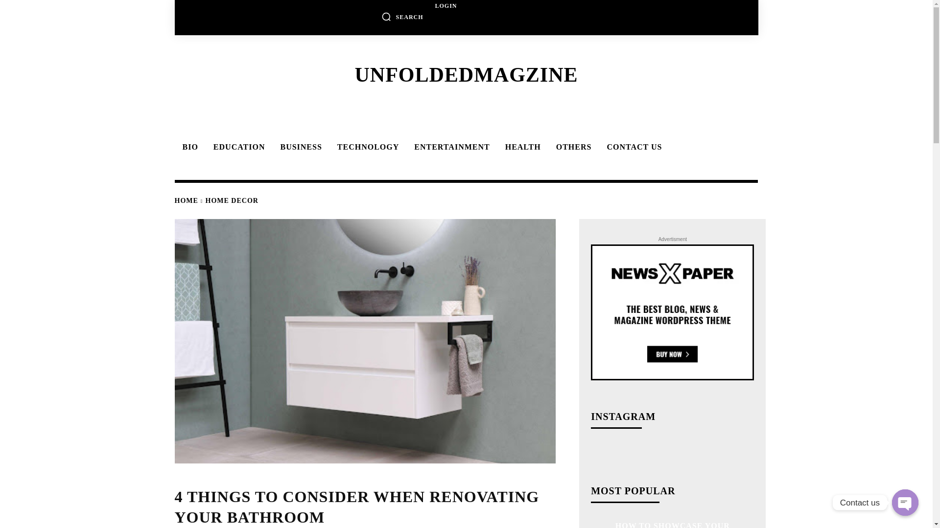  I want to click on HEALTH, so click(521, 147).